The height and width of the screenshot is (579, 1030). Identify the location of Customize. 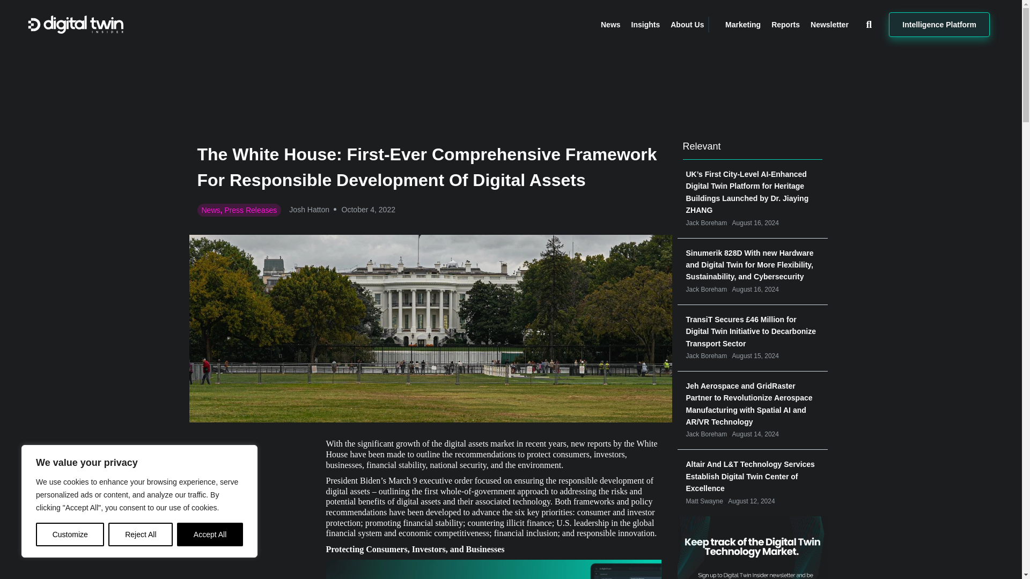
(70, 535).